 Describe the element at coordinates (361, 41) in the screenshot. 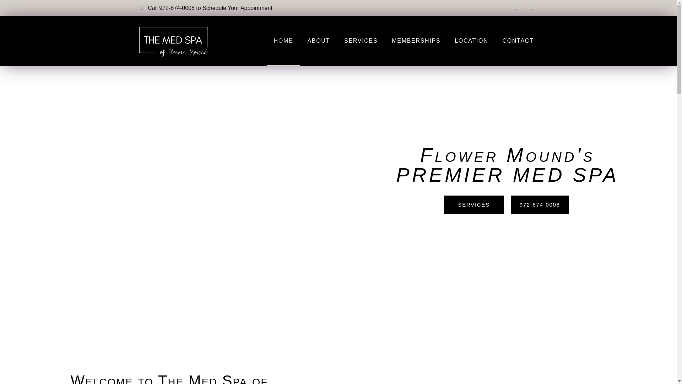

I see `SERVICES` at that location.